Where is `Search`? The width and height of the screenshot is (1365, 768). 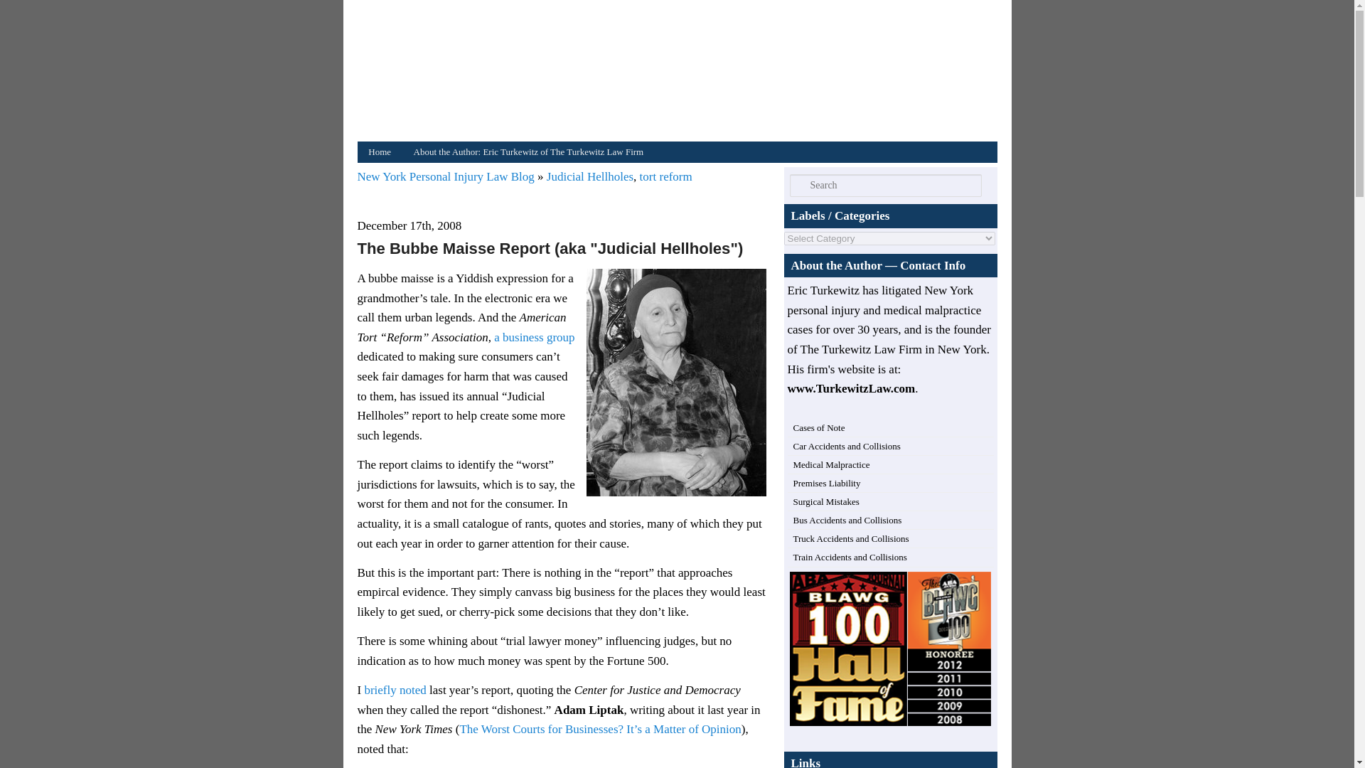
Search is located at coordinates (17, 10).